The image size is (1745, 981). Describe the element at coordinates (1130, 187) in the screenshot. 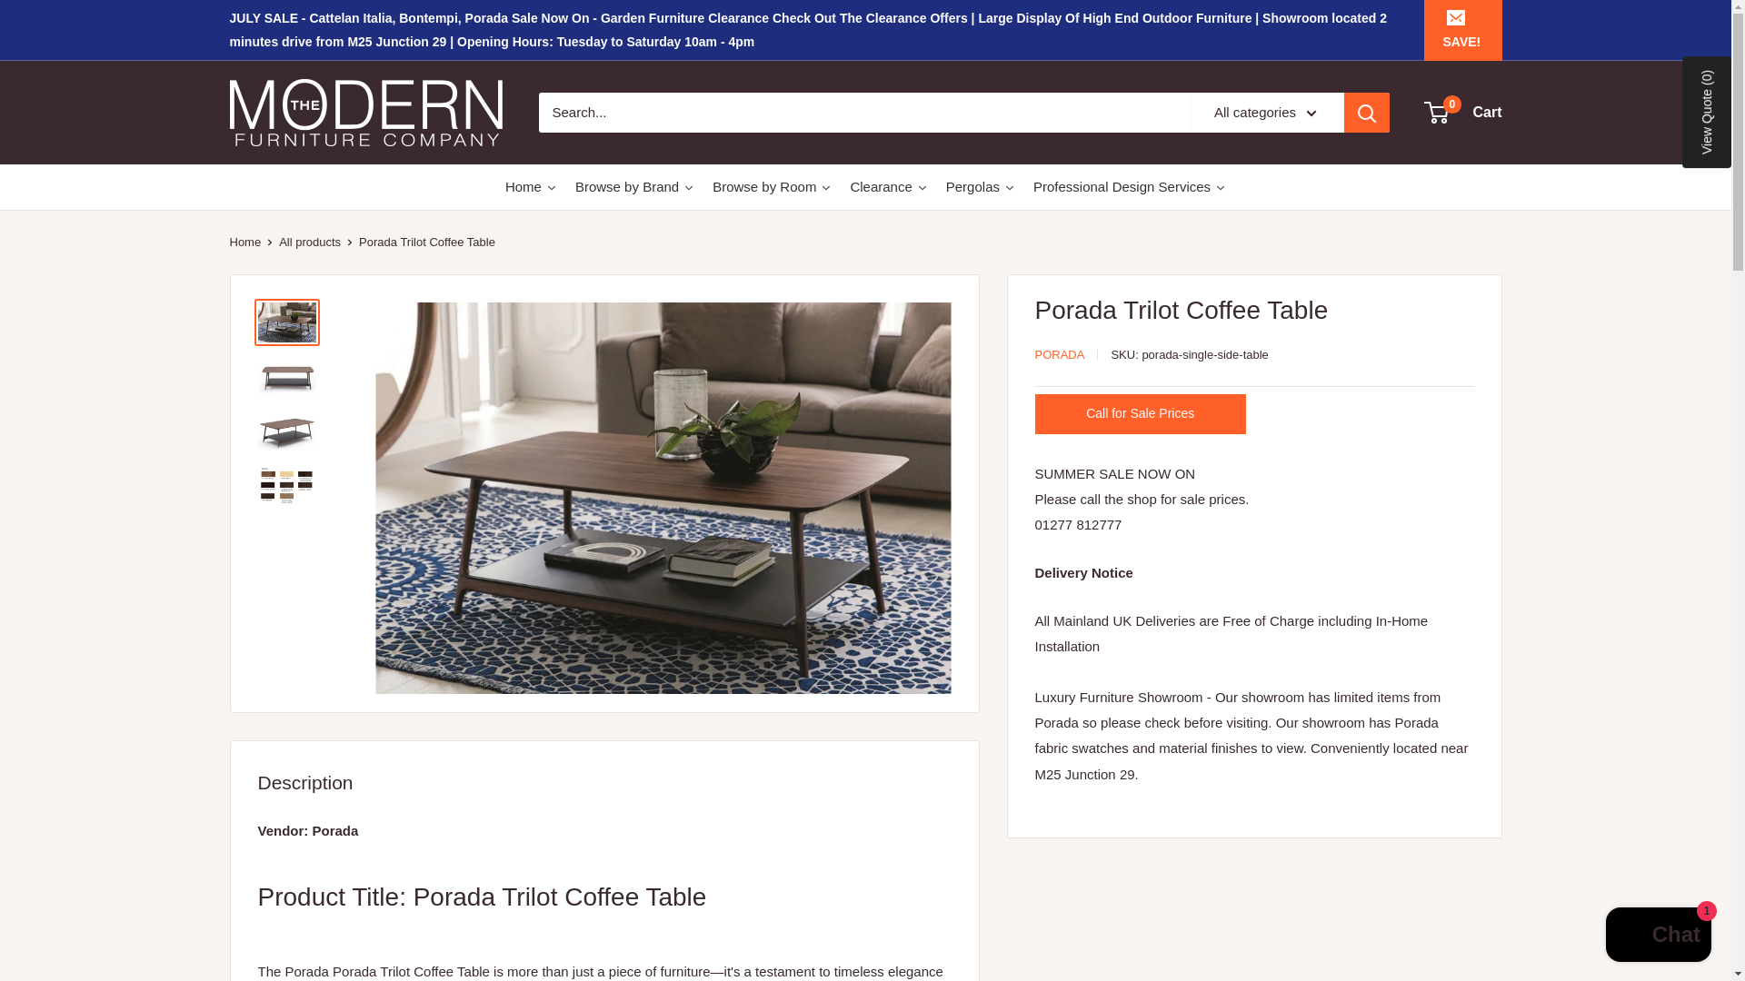

I see `Professional Design Services` at that location.